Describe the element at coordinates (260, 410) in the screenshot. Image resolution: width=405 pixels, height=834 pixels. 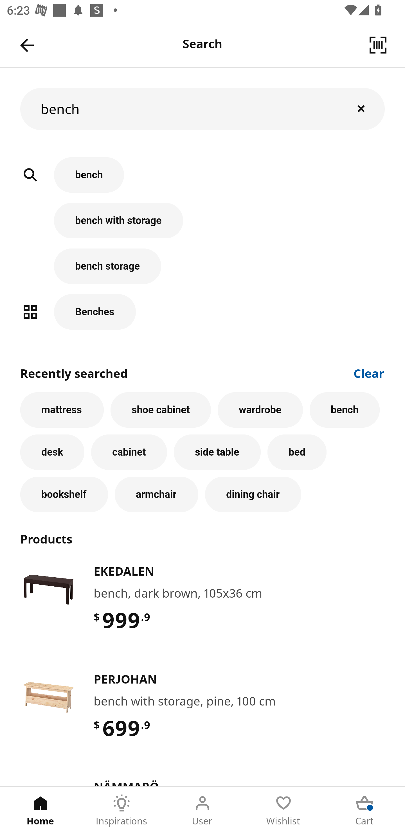
I see `wardrobe` at that location.